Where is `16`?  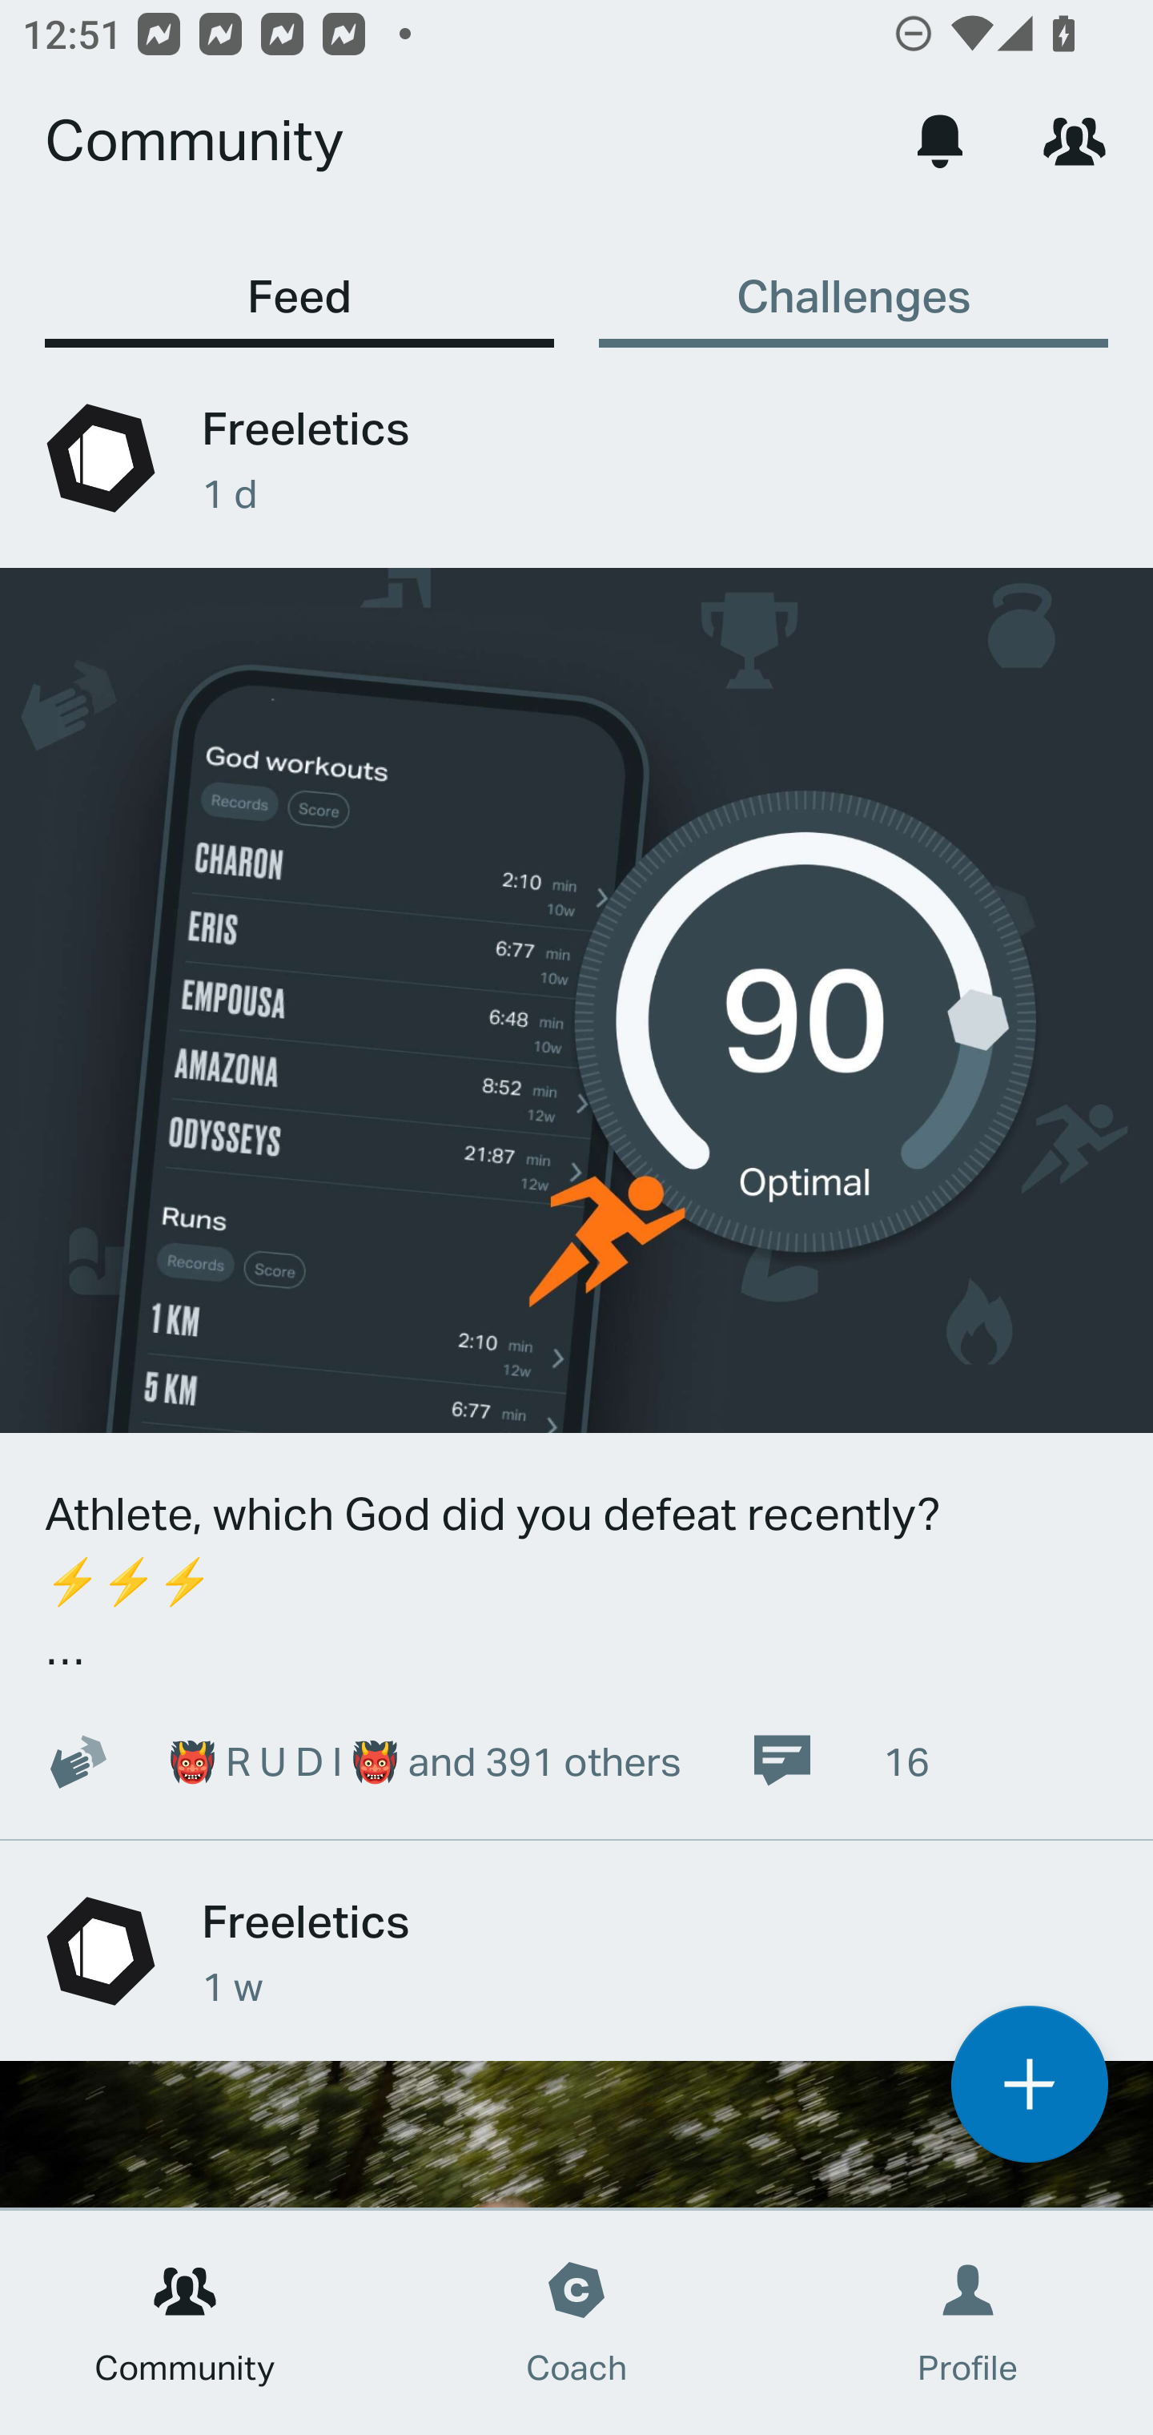 16 is located at coordinates (839, 1761).